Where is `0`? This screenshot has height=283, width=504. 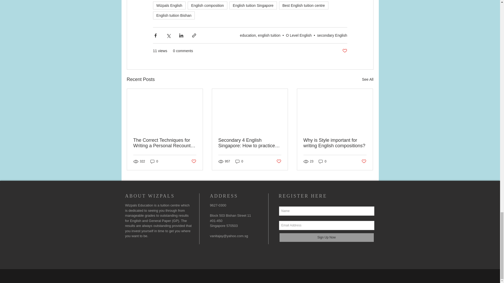
0 is located at coordinates (239, 161).